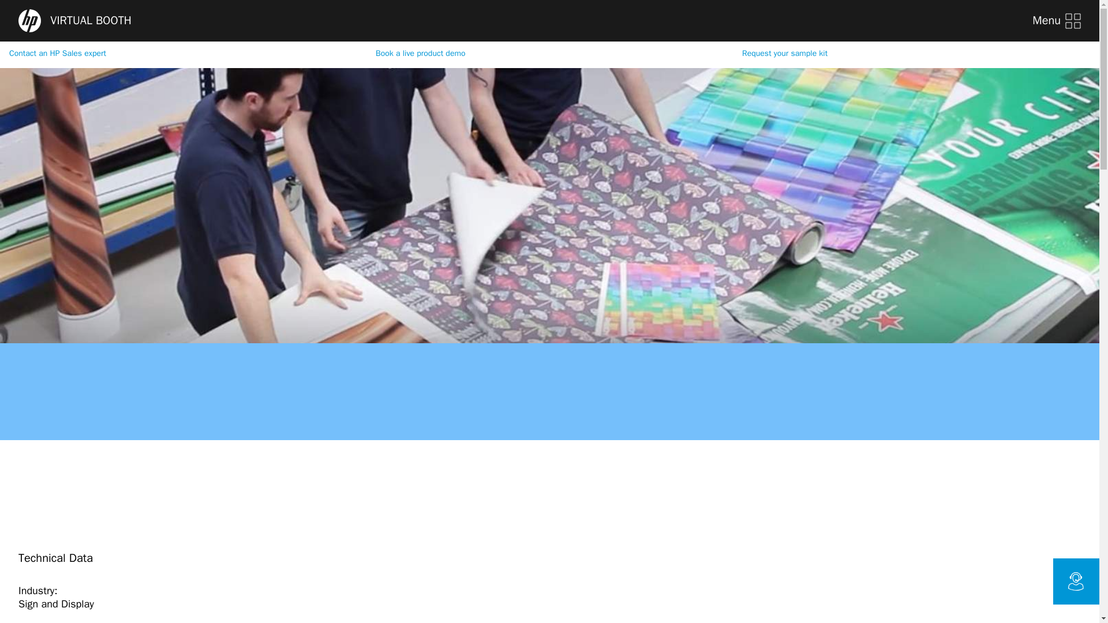 The image size is (1108, 623). Describe the element at coordinates (178, 53) in the screenshot. I see `Contact an HP Sales expert` at that location.